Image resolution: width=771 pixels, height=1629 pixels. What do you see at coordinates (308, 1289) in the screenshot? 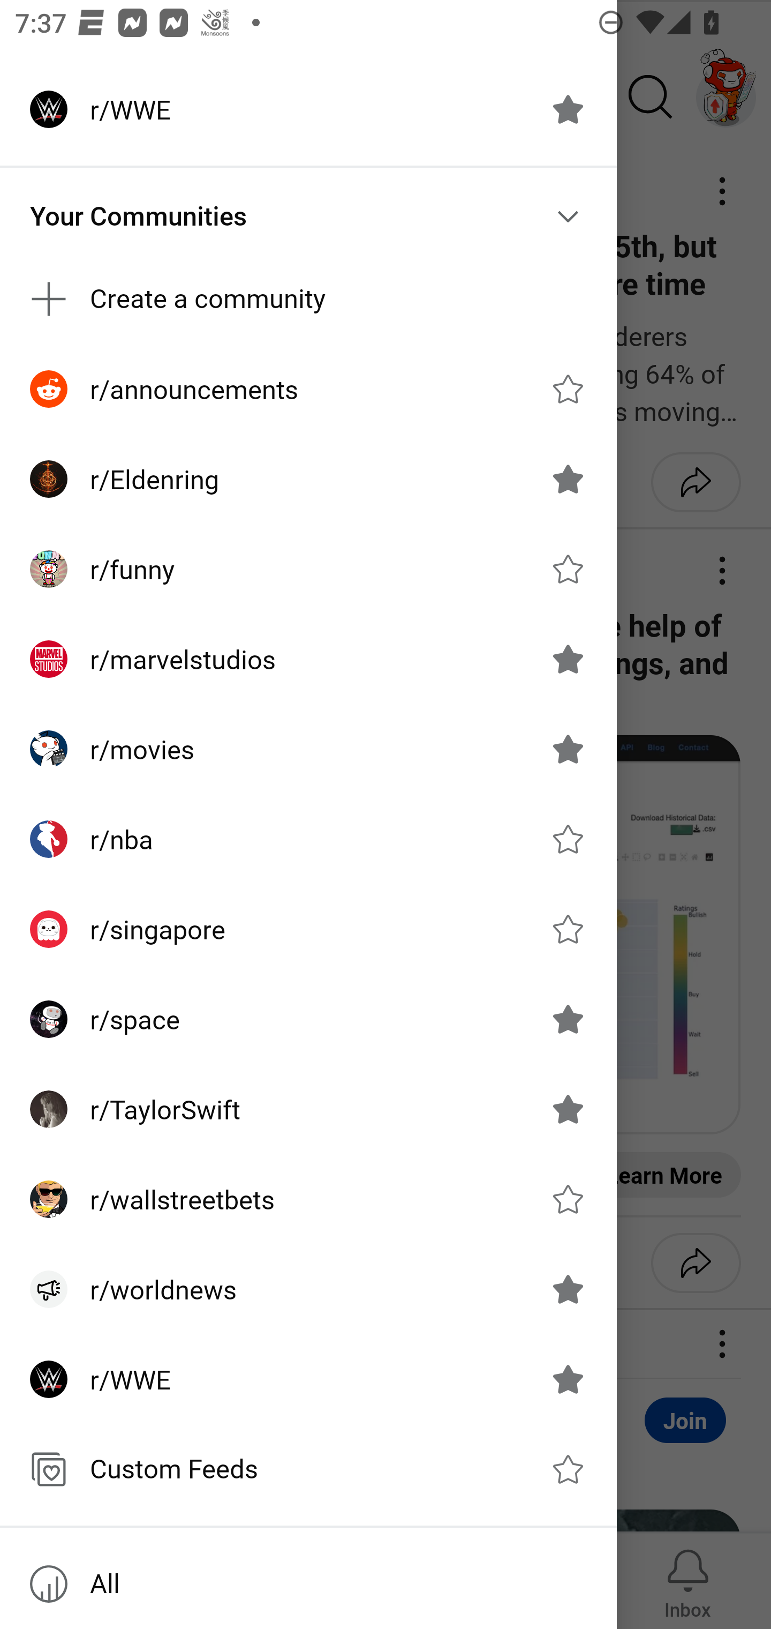
I see `r/worldnews Unfavorite r/worldnews` at bounding box center [308, 1289].